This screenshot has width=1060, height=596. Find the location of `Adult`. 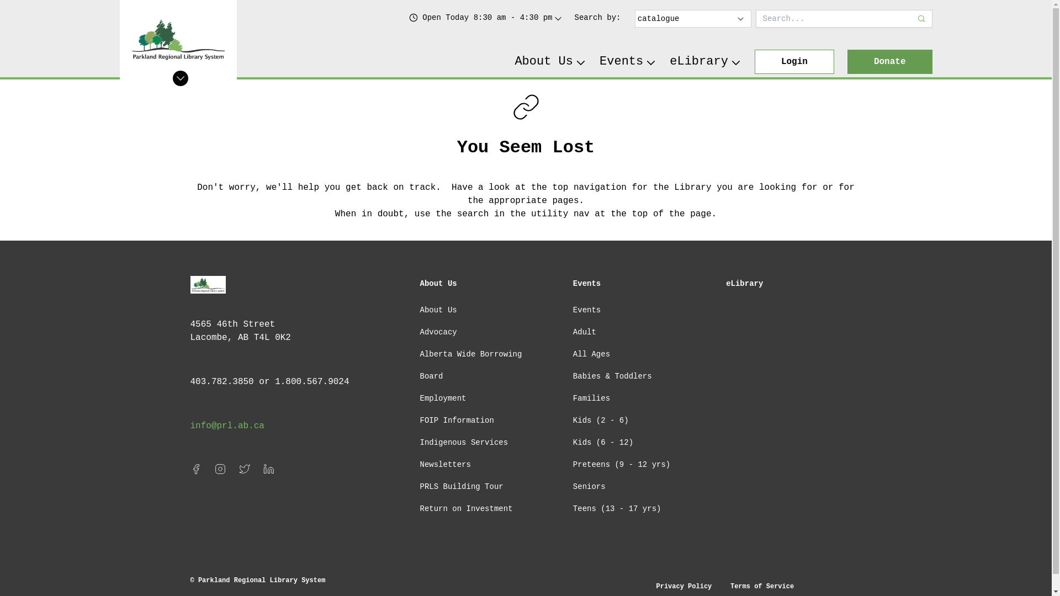

Adult is located at coordinates (585, 332).